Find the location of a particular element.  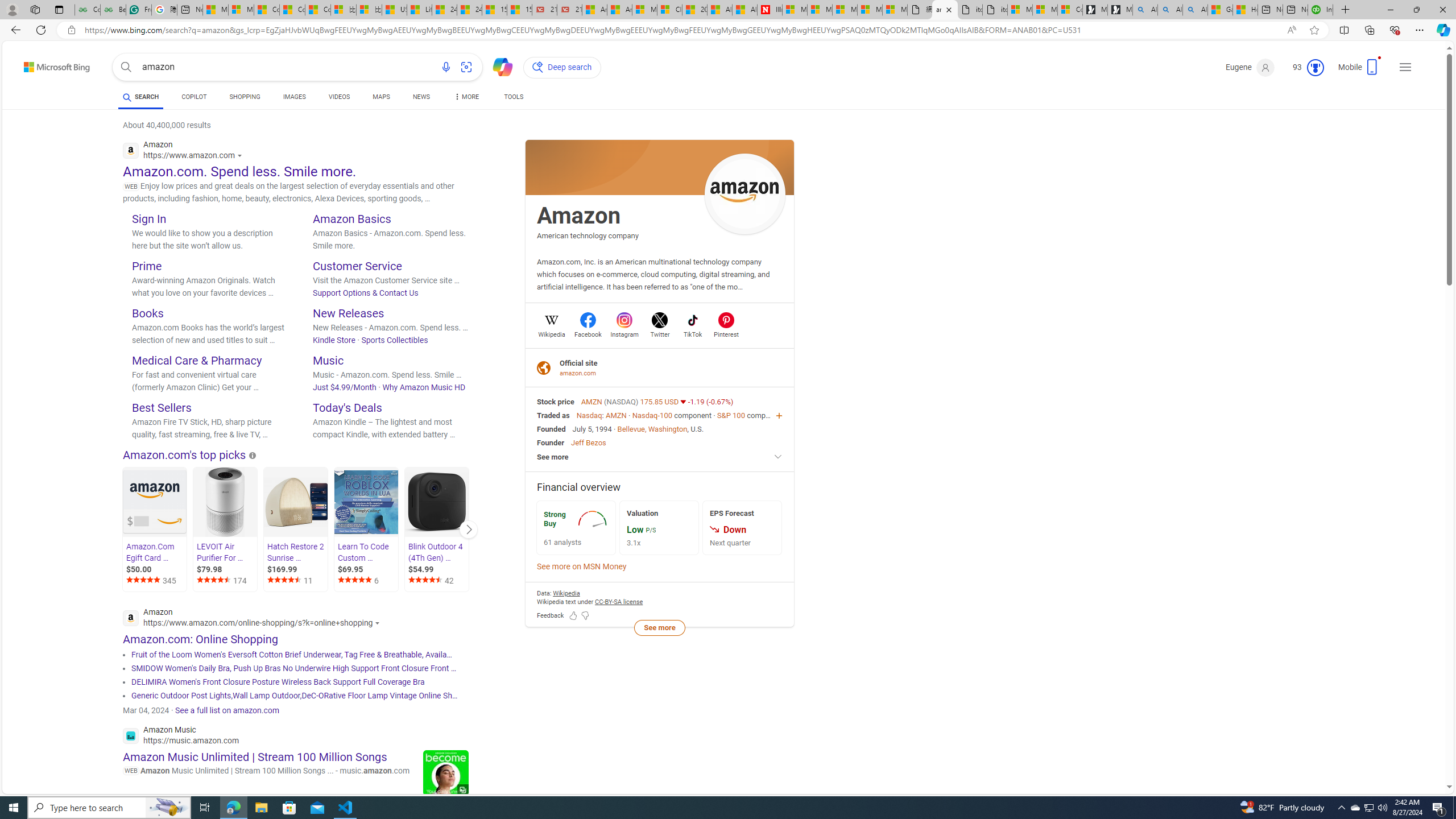

Kindle Store is located at coordinates (334, 340).